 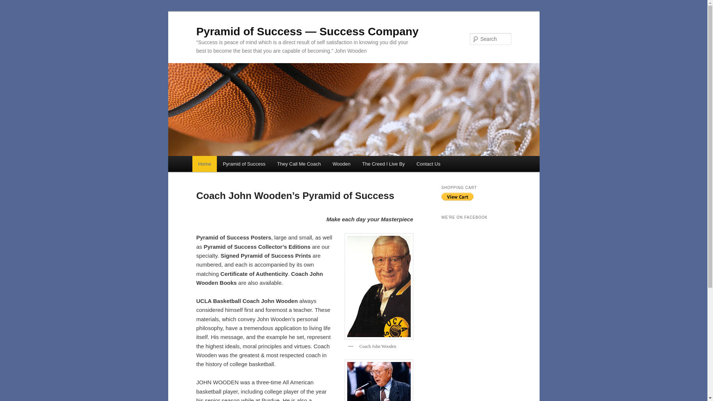 What do you see at coordinates (244, 164) in the screenshot?
I see `Pyramid of Success` at bounding box center [244, 164].